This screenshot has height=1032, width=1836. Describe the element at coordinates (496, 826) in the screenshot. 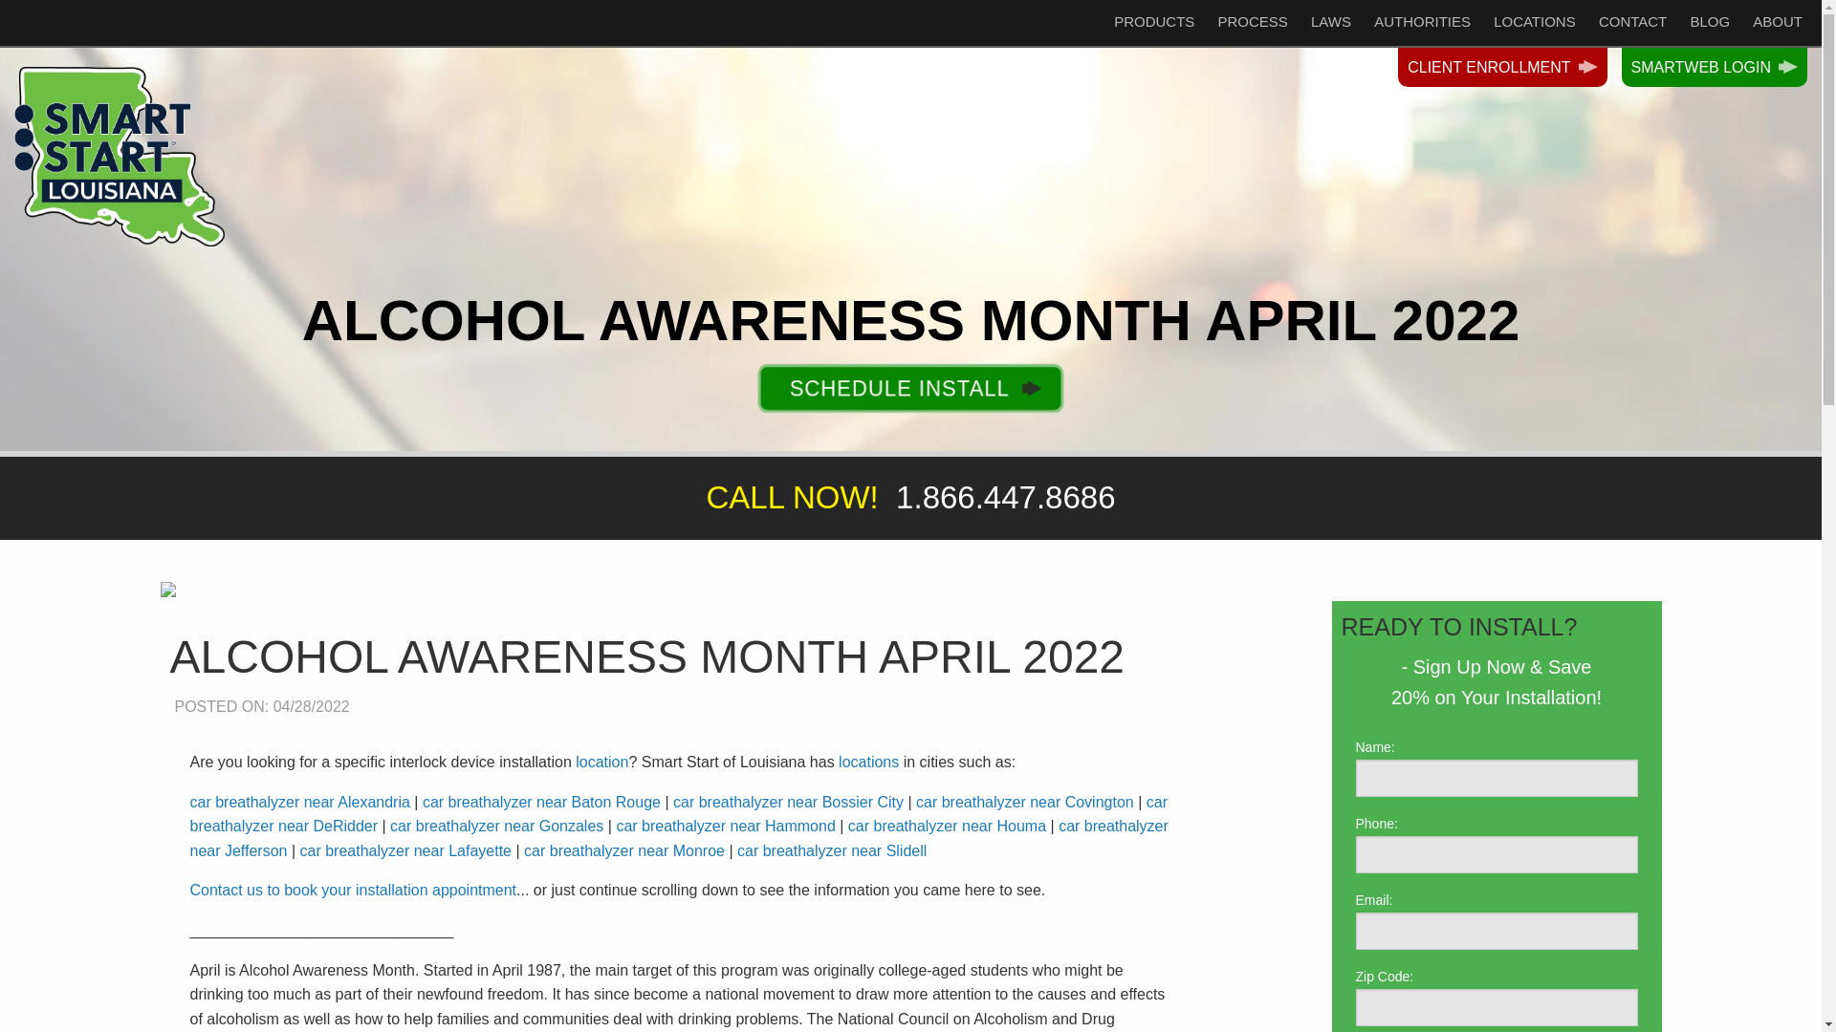

I see `car breathalyzer near Gonzales` at that location.